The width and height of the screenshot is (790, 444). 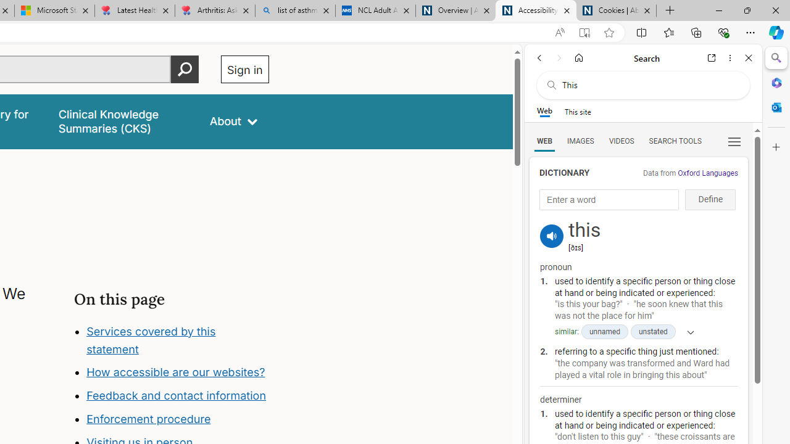 What do you see at coordinates (185, 69) in the screenshot?
I see `Perform search` at bounding box center [185, 69].